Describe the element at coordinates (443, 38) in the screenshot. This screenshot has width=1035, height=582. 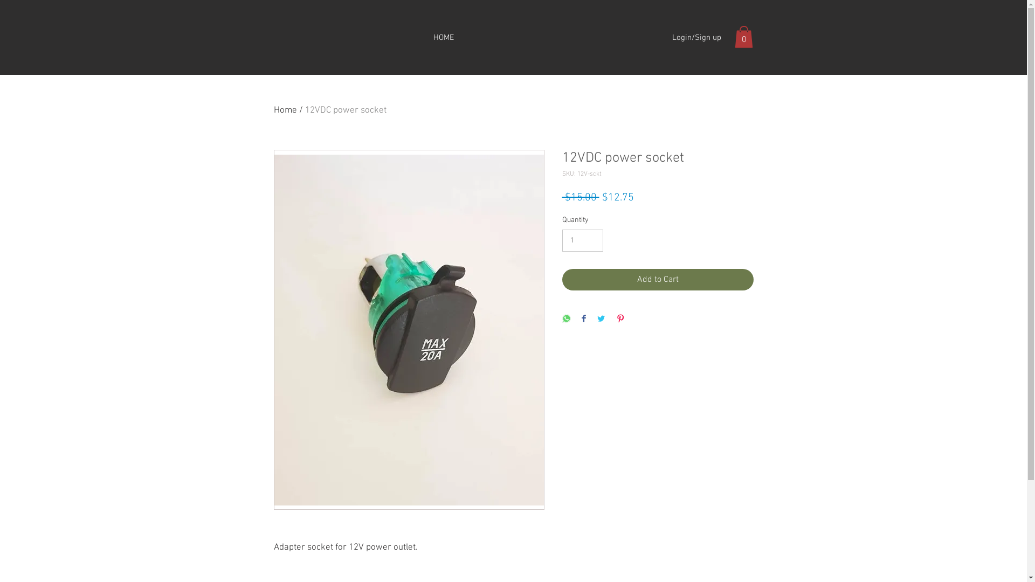
I see `HOME` at that location.